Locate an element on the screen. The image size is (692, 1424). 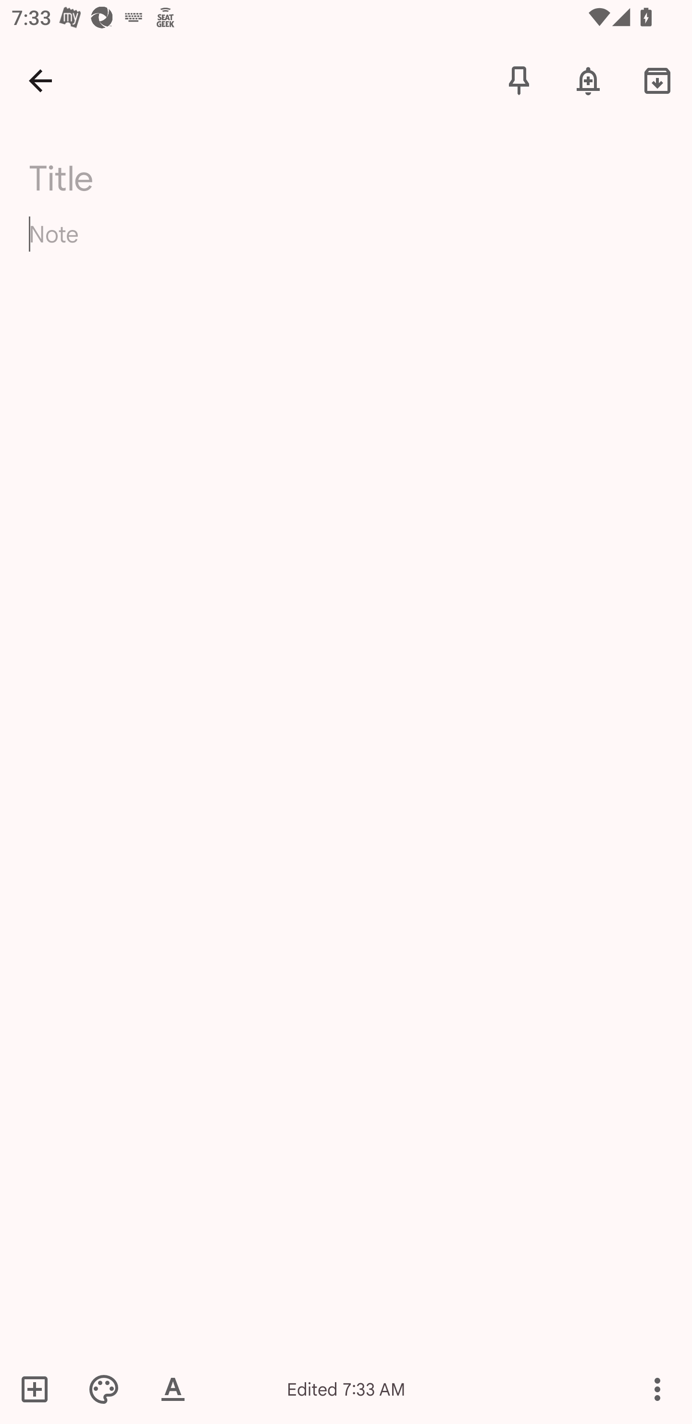
Navigate up is located at coordinates (40, 80).